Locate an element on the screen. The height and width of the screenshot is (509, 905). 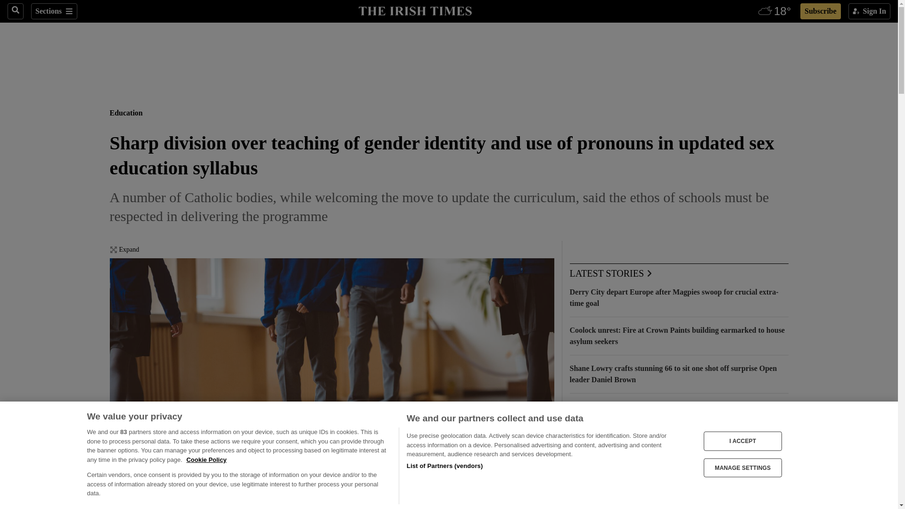
Sections is located at coordinates (54, 11).